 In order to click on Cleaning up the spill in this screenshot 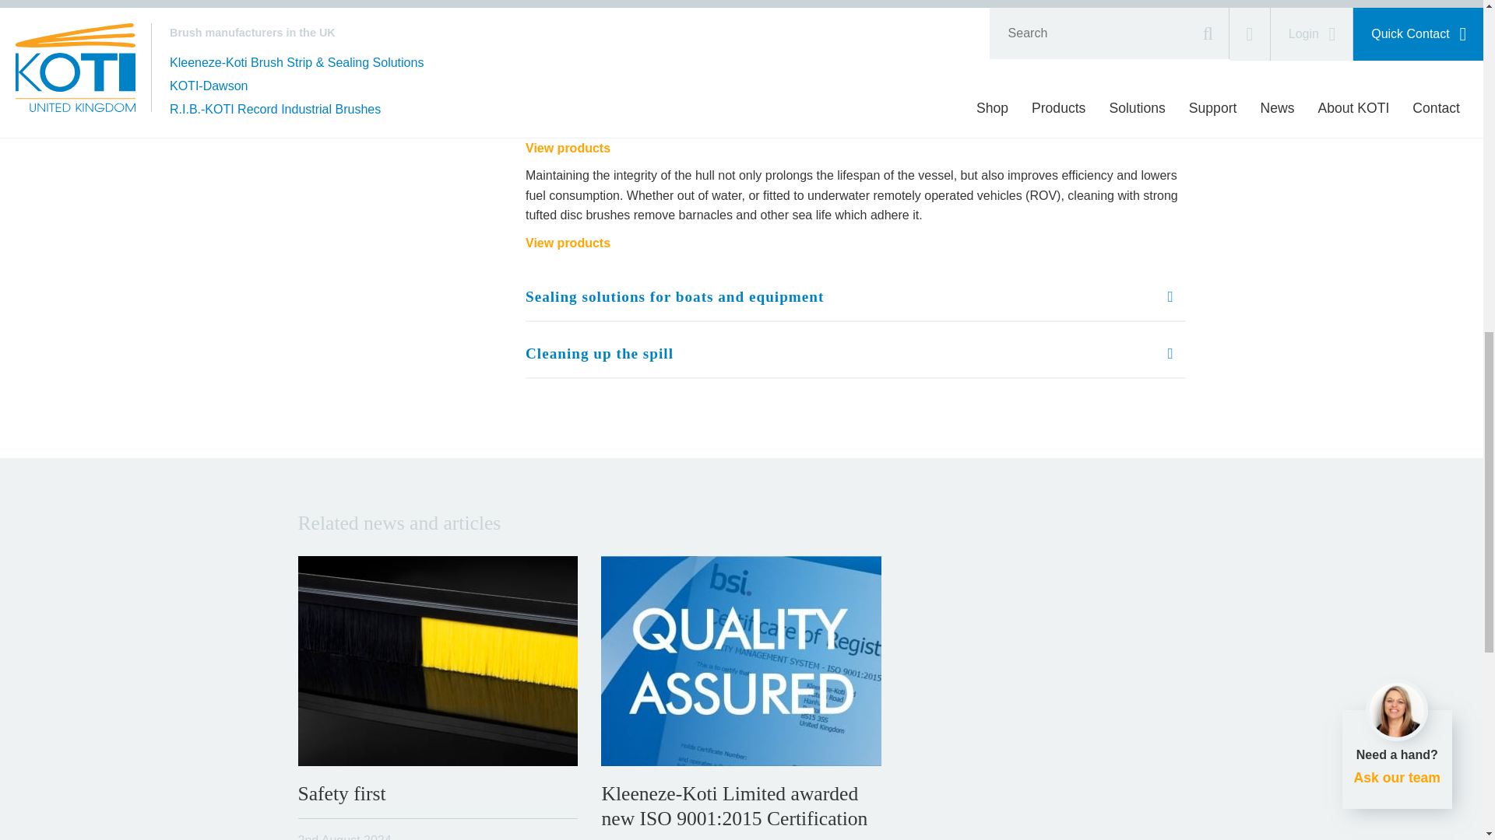, I will do `click(855, 355)`.